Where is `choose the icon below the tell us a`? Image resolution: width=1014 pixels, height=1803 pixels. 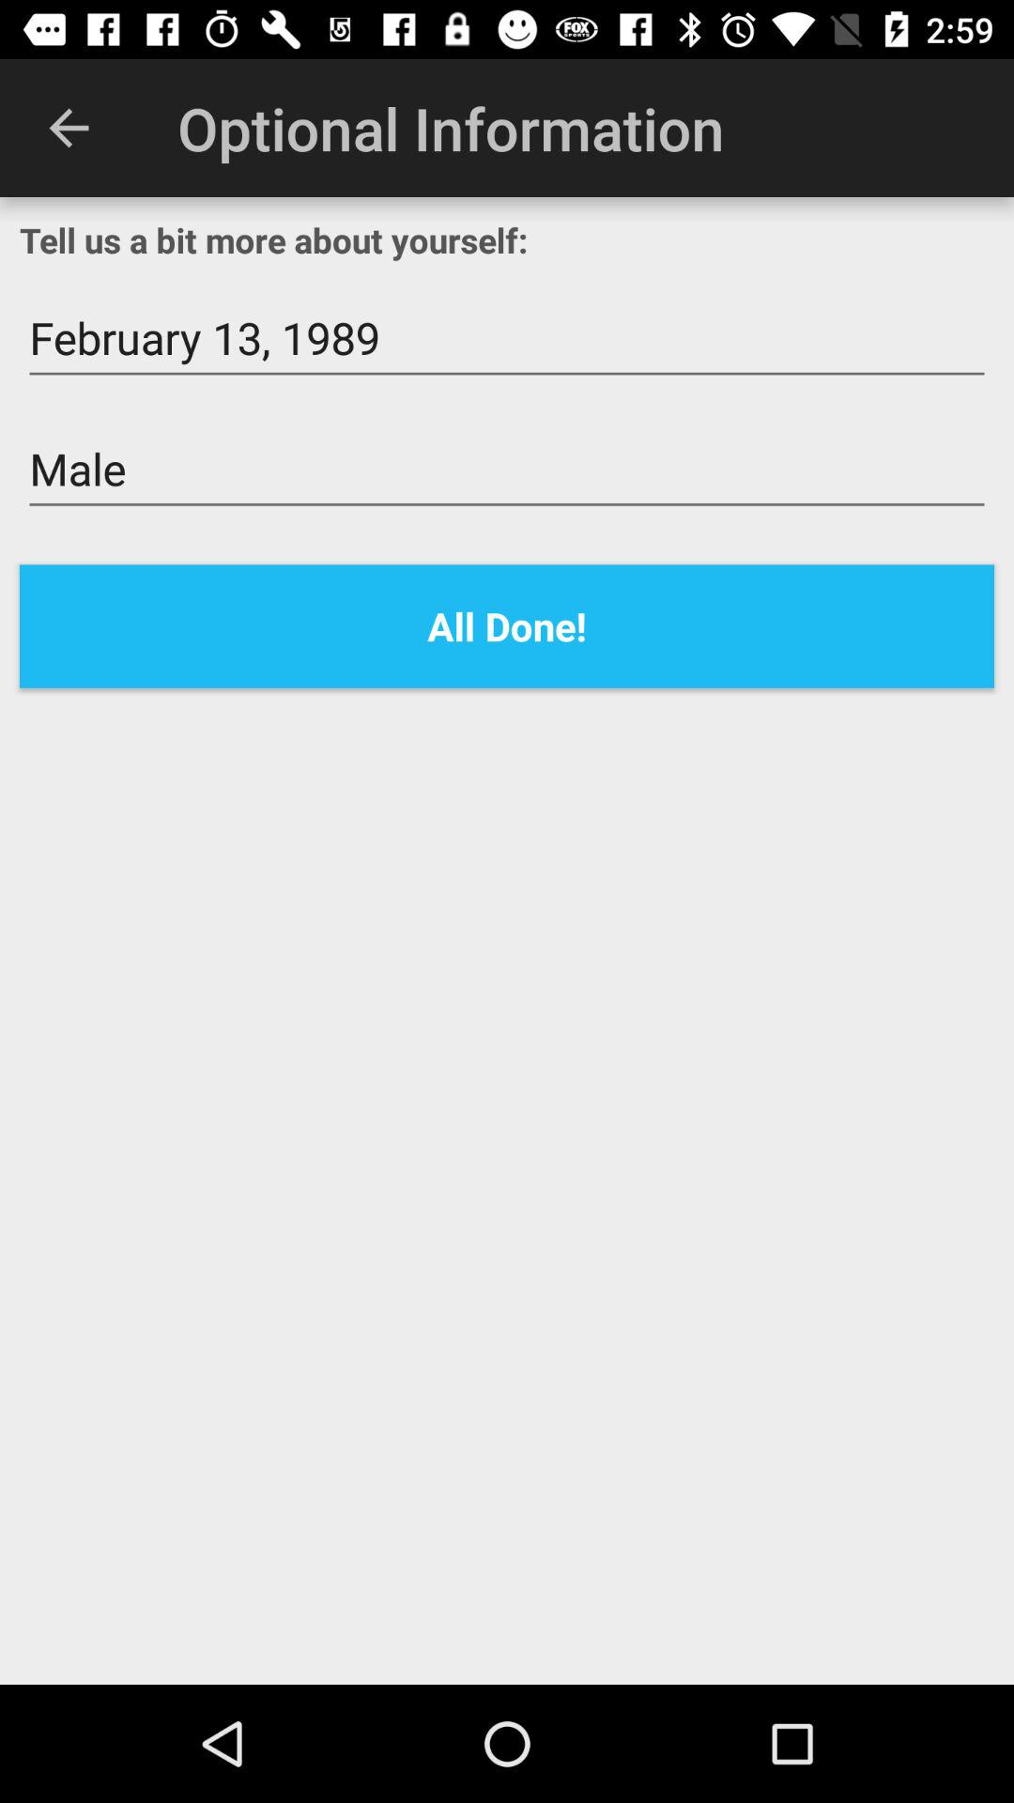 choose the icon below the tell us a is located at coordinates (507, 338).